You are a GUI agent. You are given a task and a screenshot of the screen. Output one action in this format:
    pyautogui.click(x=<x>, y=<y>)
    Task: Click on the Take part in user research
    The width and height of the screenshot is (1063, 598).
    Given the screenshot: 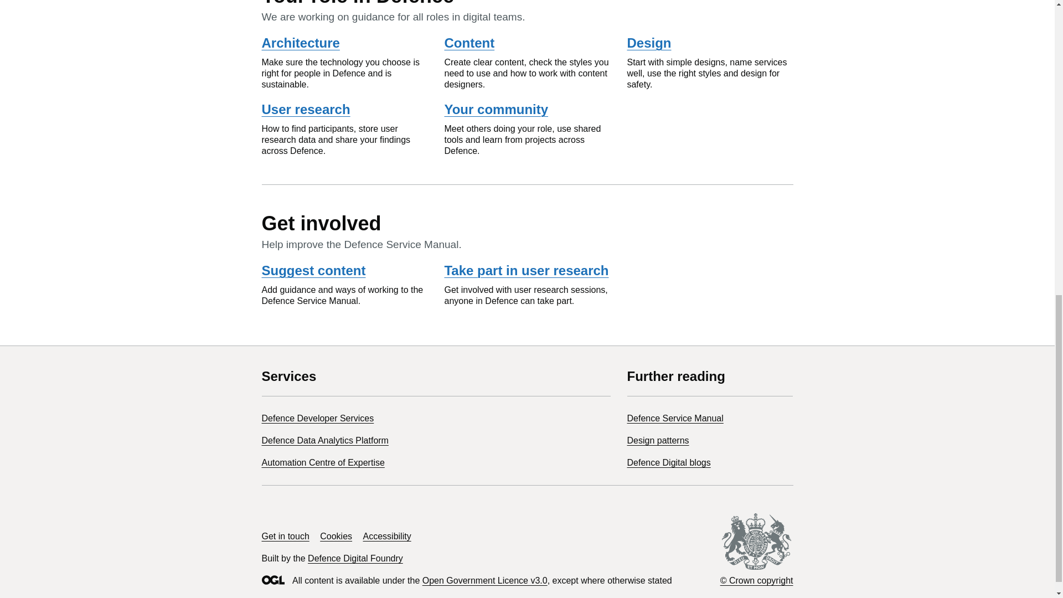 What is the action you would take?
    pyautogui.click(x=526, y=270)
    